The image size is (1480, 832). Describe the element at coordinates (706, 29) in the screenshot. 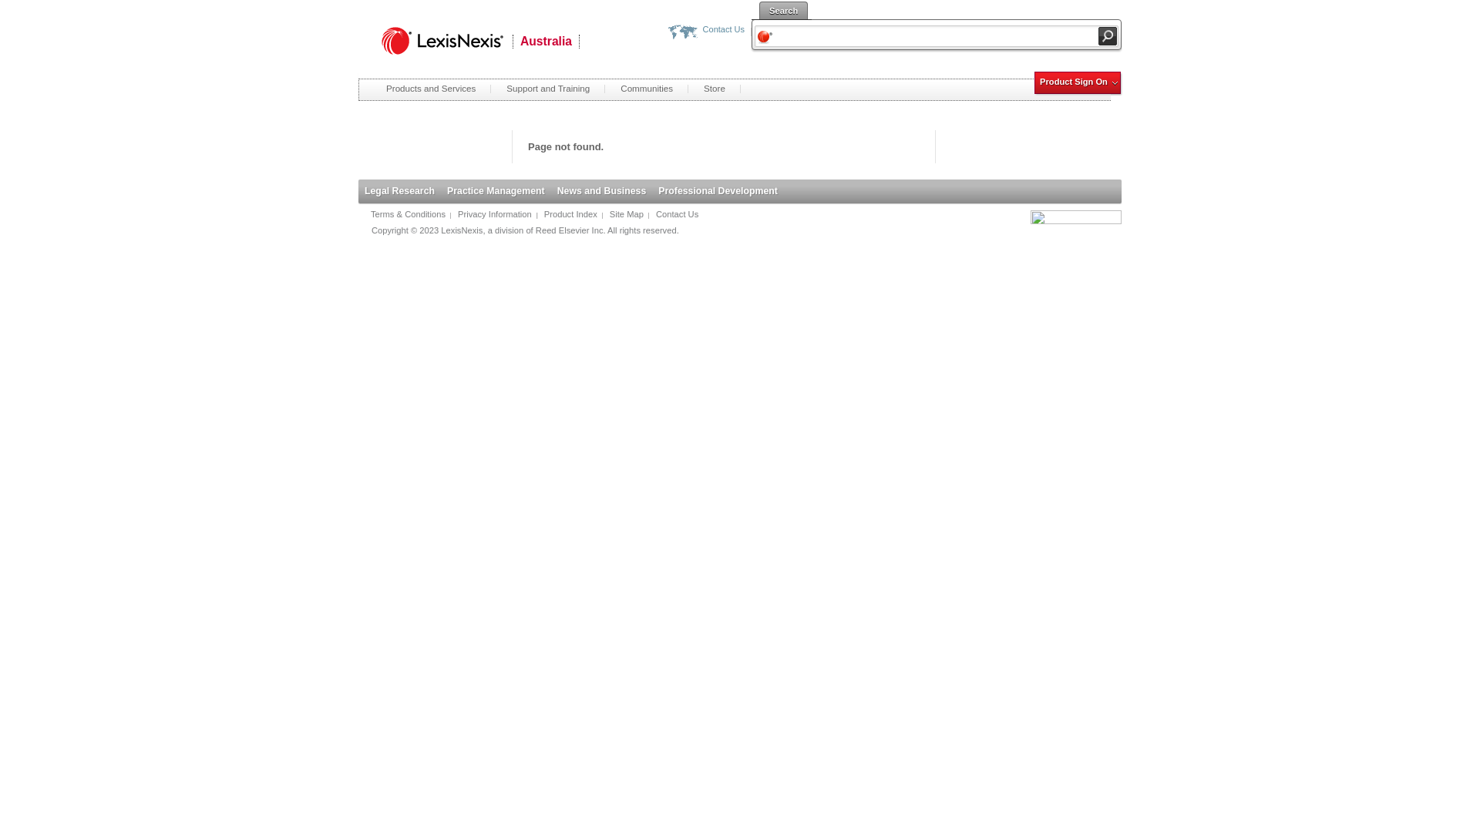

I see `Contact Us` at that location.